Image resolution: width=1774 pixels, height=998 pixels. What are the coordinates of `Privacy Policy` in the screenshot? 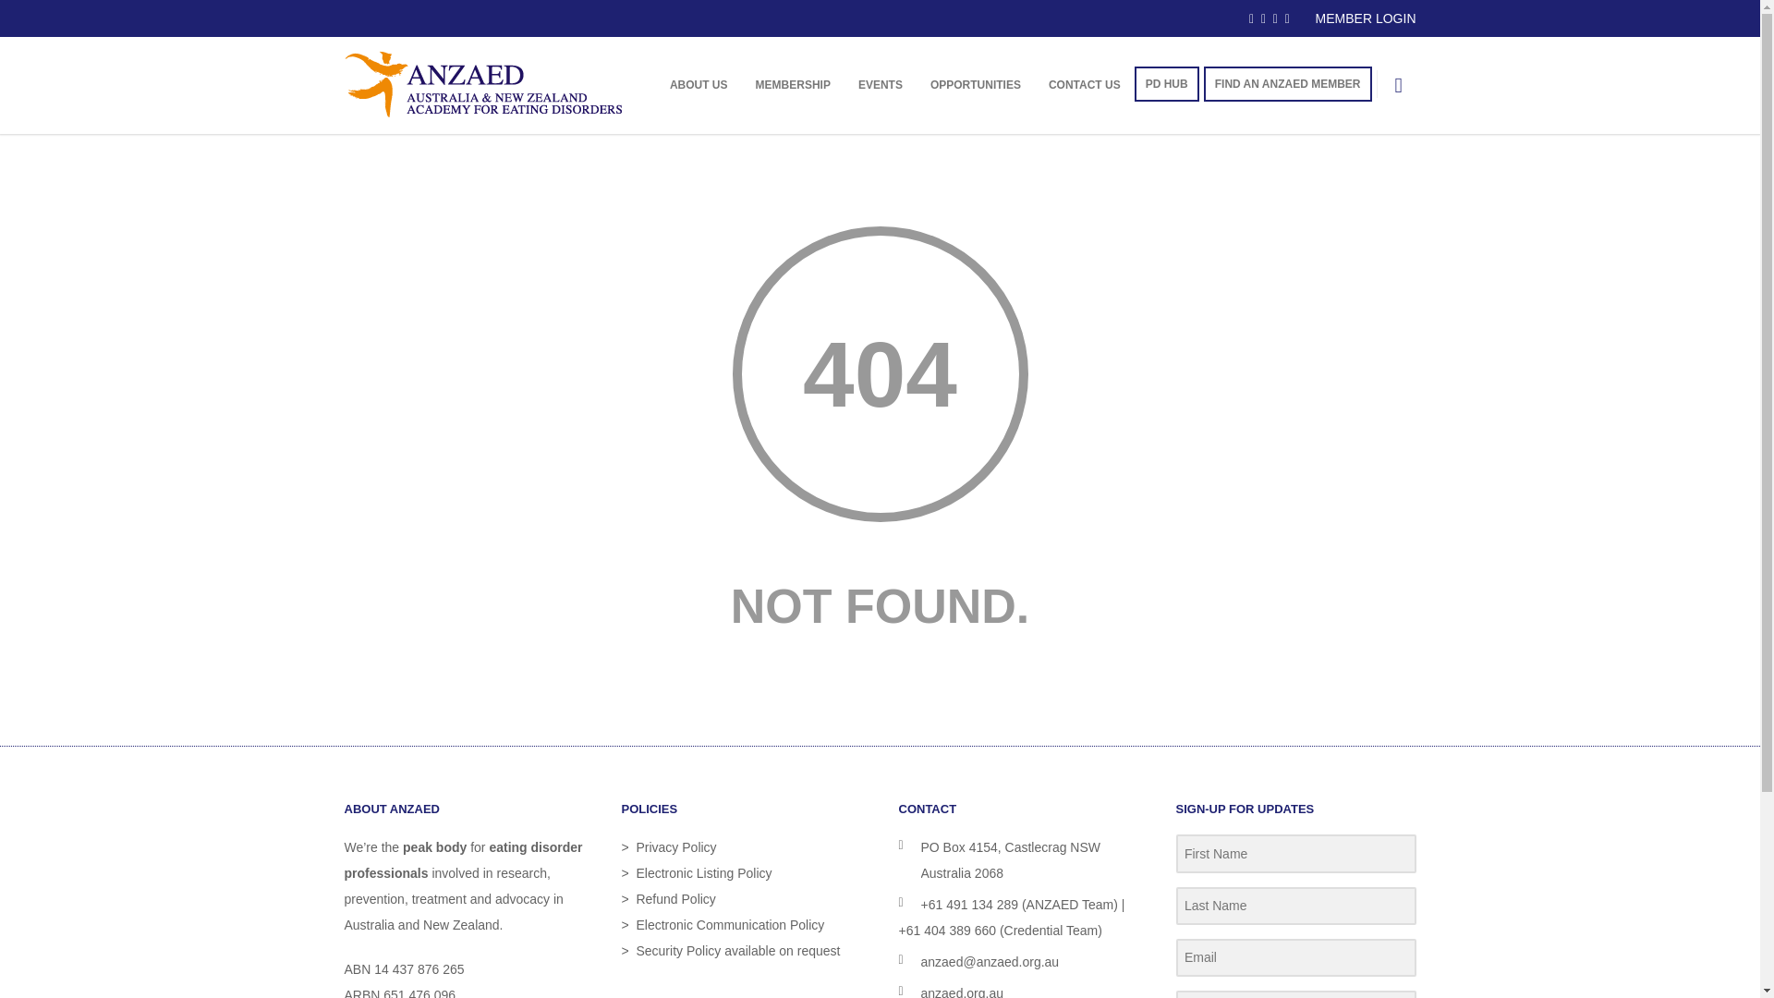 It's located at (676, 847).